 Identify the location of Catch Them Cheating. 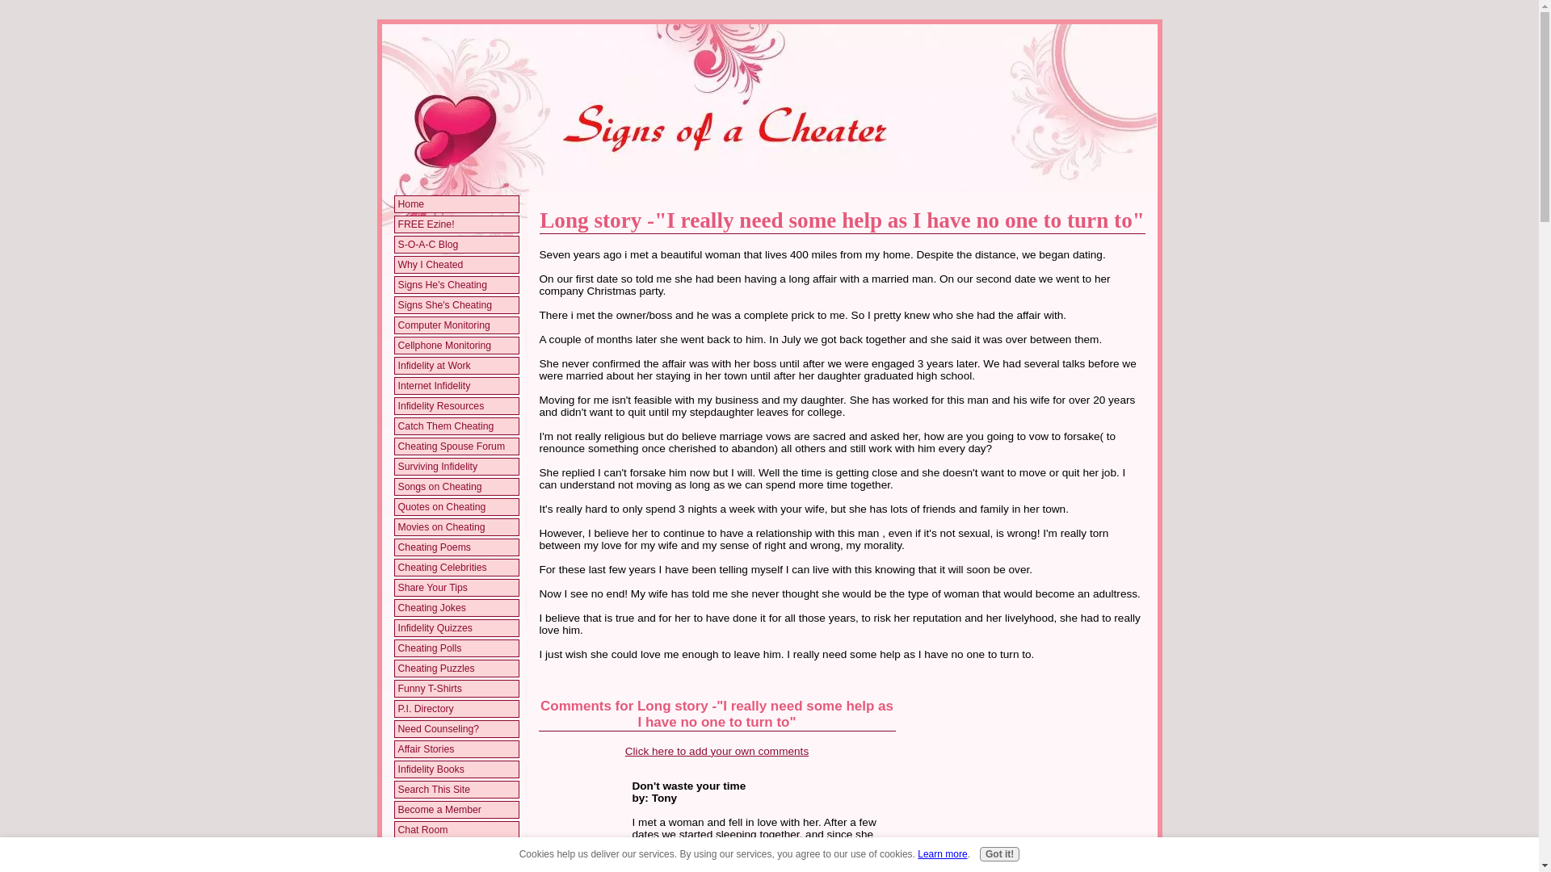
(456, 426).